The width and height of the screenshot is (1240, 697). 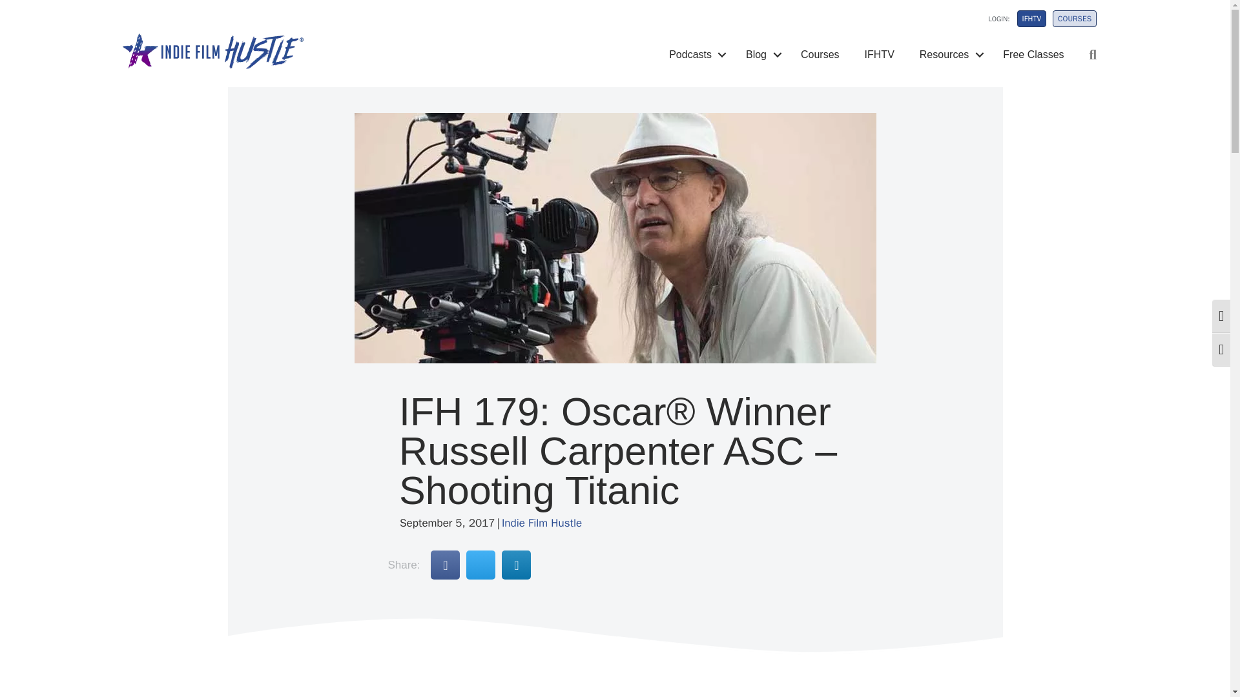 What do you see at coordinates (1033, 55) in the screenshot?
I see `Free Classes` at bounding box center [1033, 55].